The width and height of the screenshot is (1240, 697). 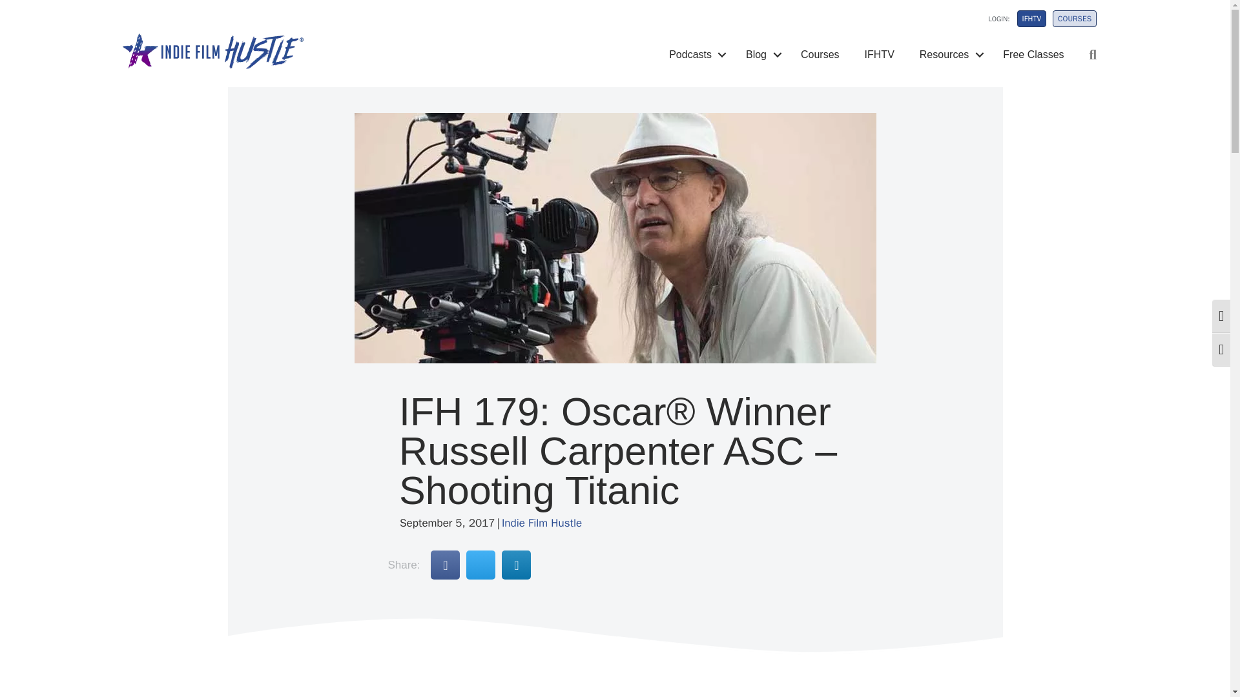 What do you see at coordinates (1033, 55) in the screenshot?
I see `Free Classes` at bounding box center [1033, 55].